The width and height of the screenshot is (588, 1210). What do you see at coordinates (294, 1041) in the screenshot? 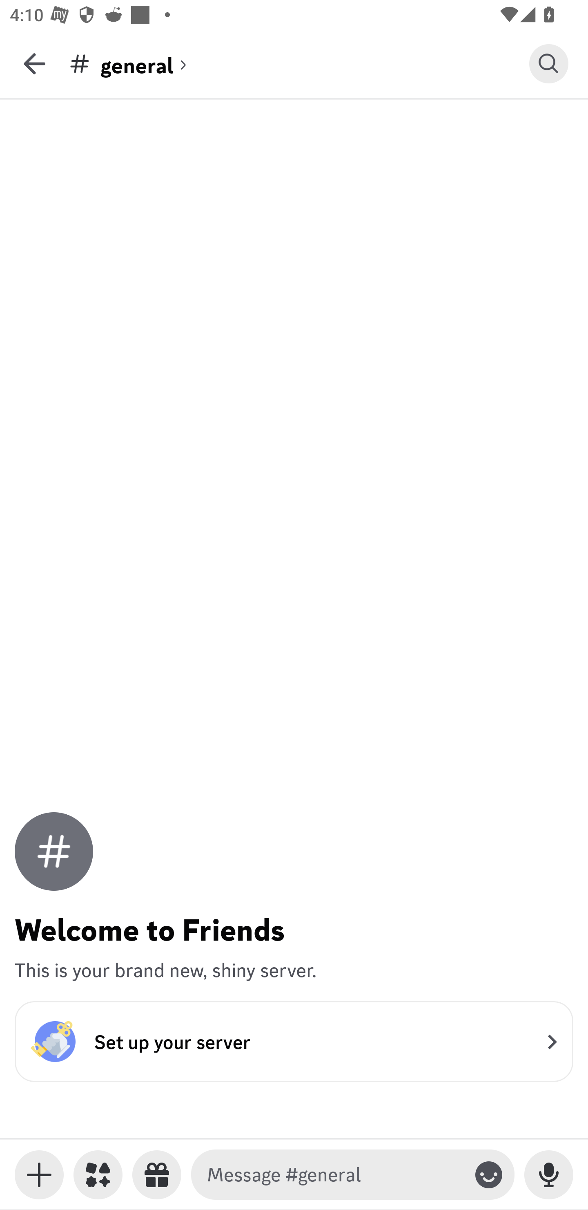
I see `Set up your server` at bounding box center [294, 1041].